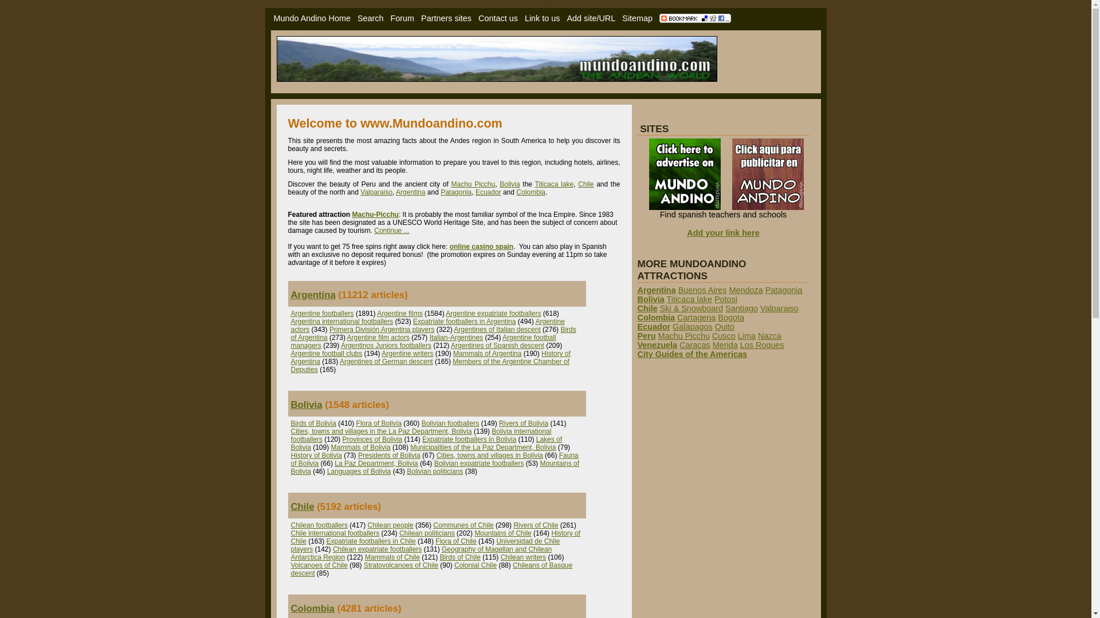 This screenshot has height=618, width=1100. I want to click on Search, so click(371, 18).